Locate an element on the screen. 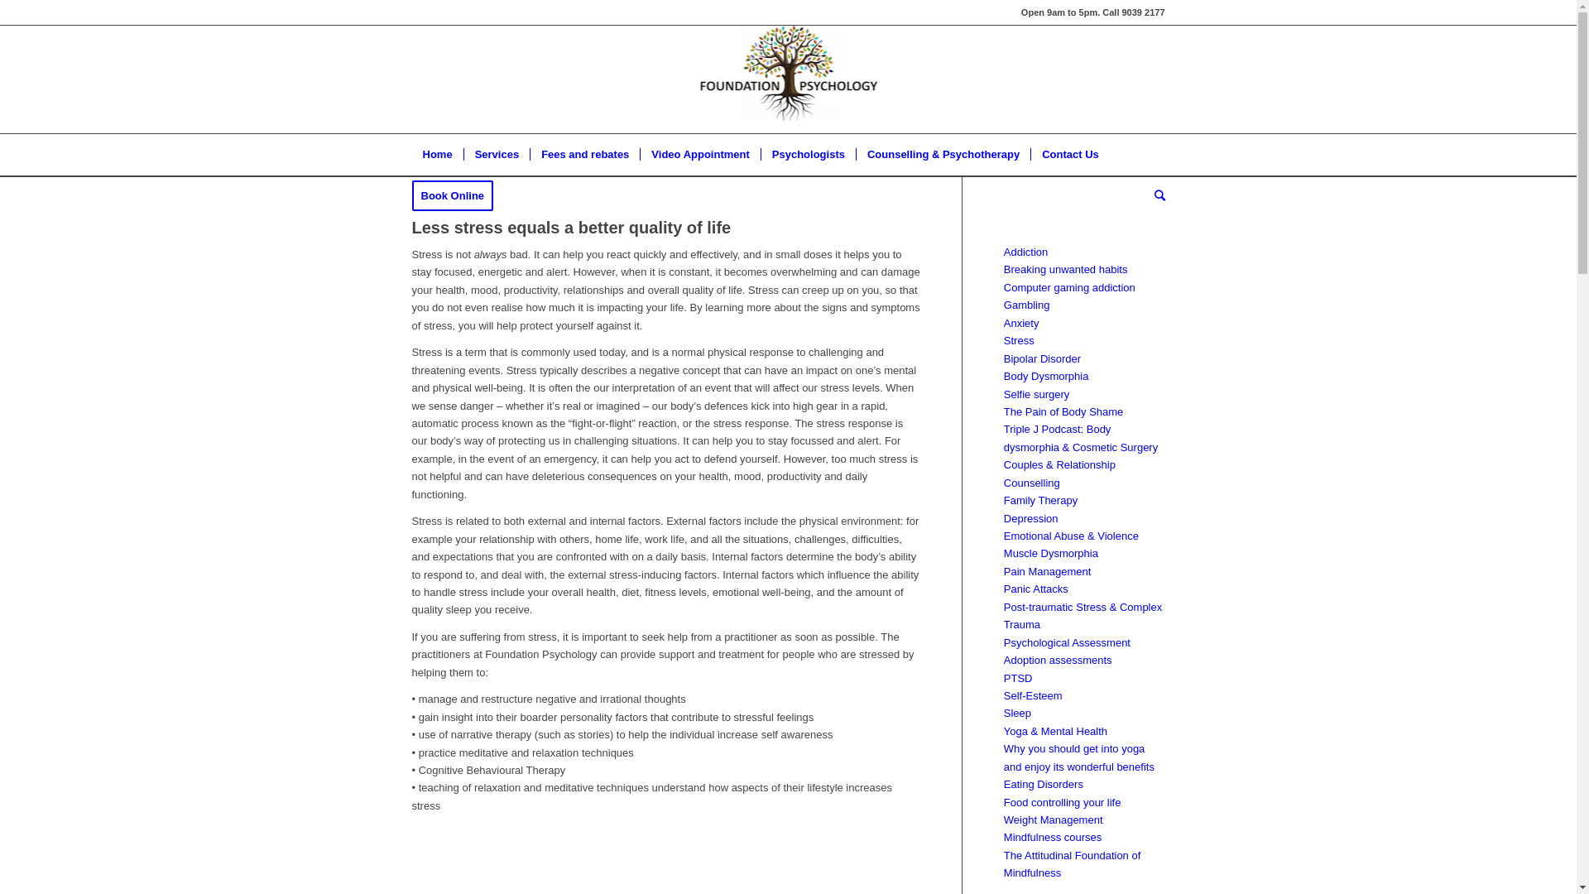  Psychological Assessment is located at coordinates (1068, 642).